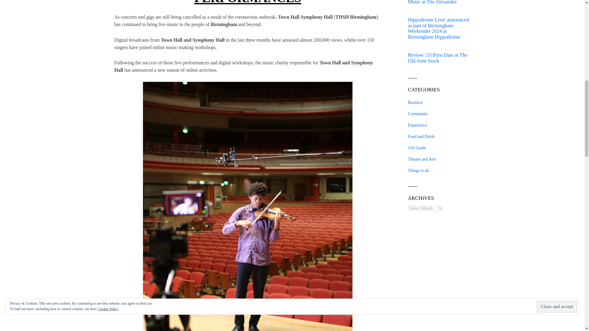 This screenshot has width=589, height=331. What do you see at coordinates (418, 114) in the screenshot?
I see `Community` at bounding box center [418, 114].